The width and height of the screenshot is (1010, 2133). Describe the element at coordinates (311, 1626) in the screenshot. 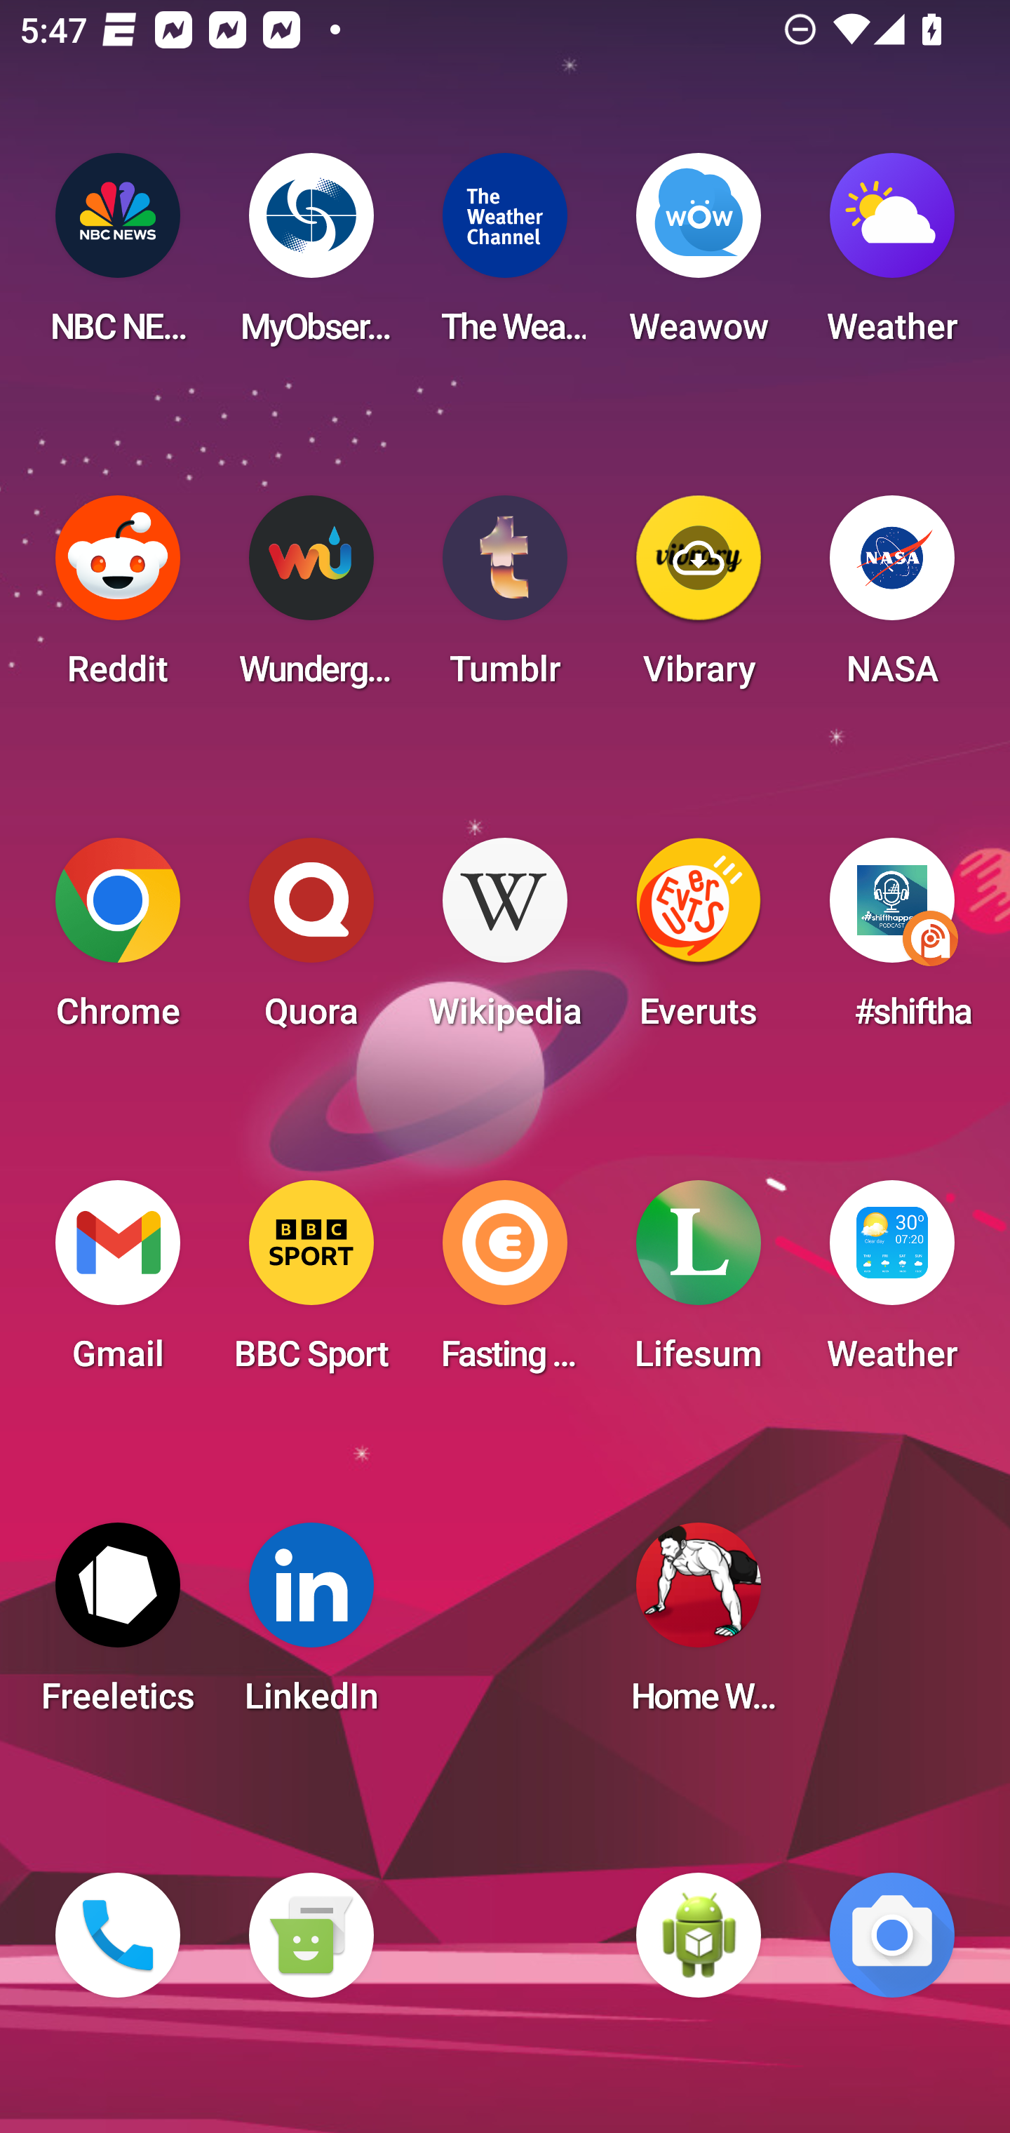

I see `LinkedIn` at that location.